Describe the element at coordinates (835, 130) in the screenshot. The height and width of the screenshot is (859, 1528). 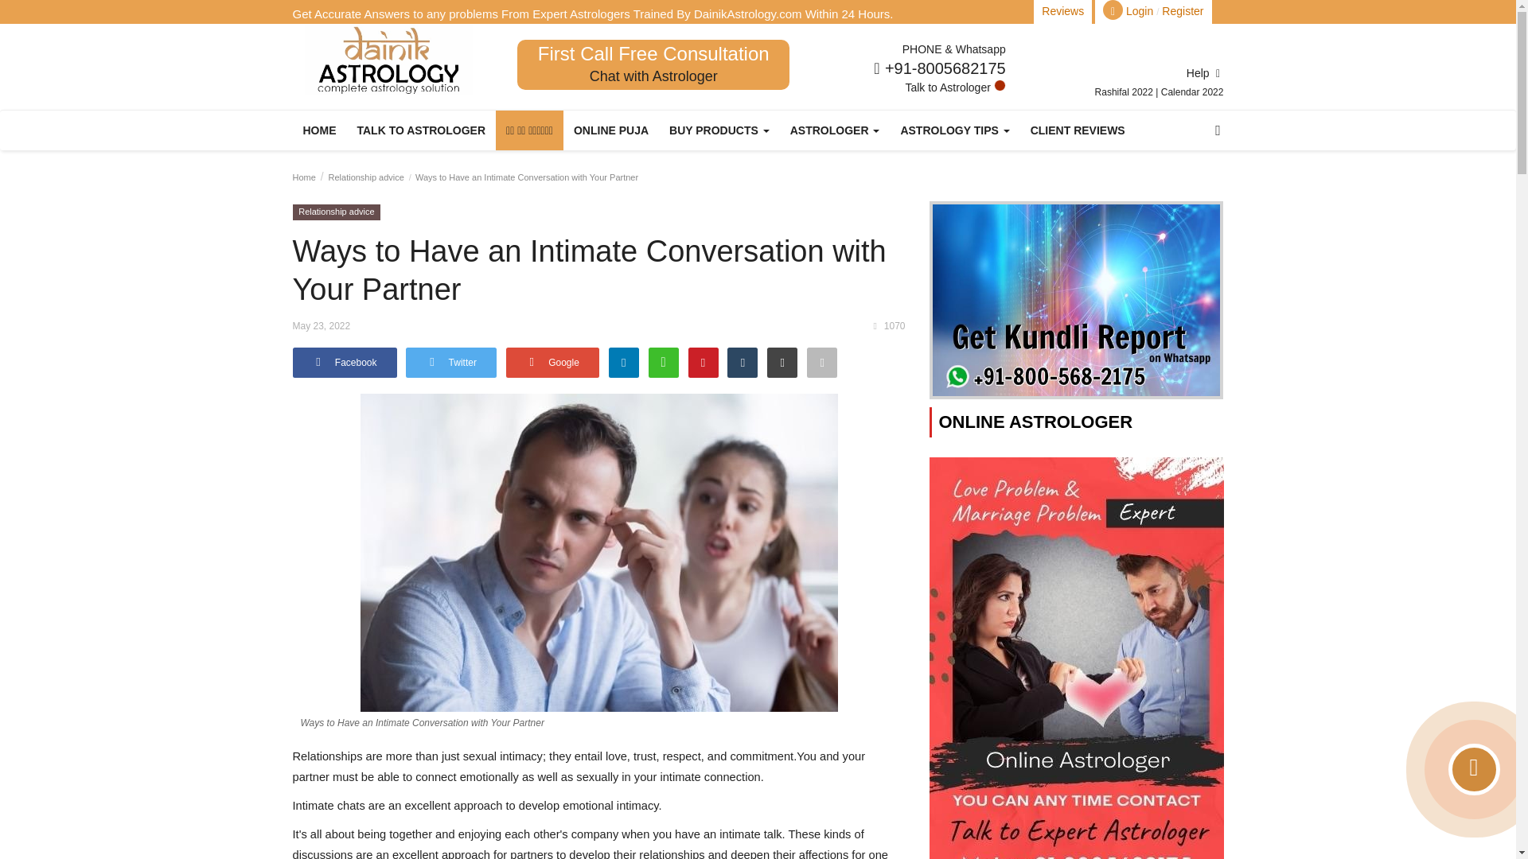
I see `ASTROLOGER` at that location.